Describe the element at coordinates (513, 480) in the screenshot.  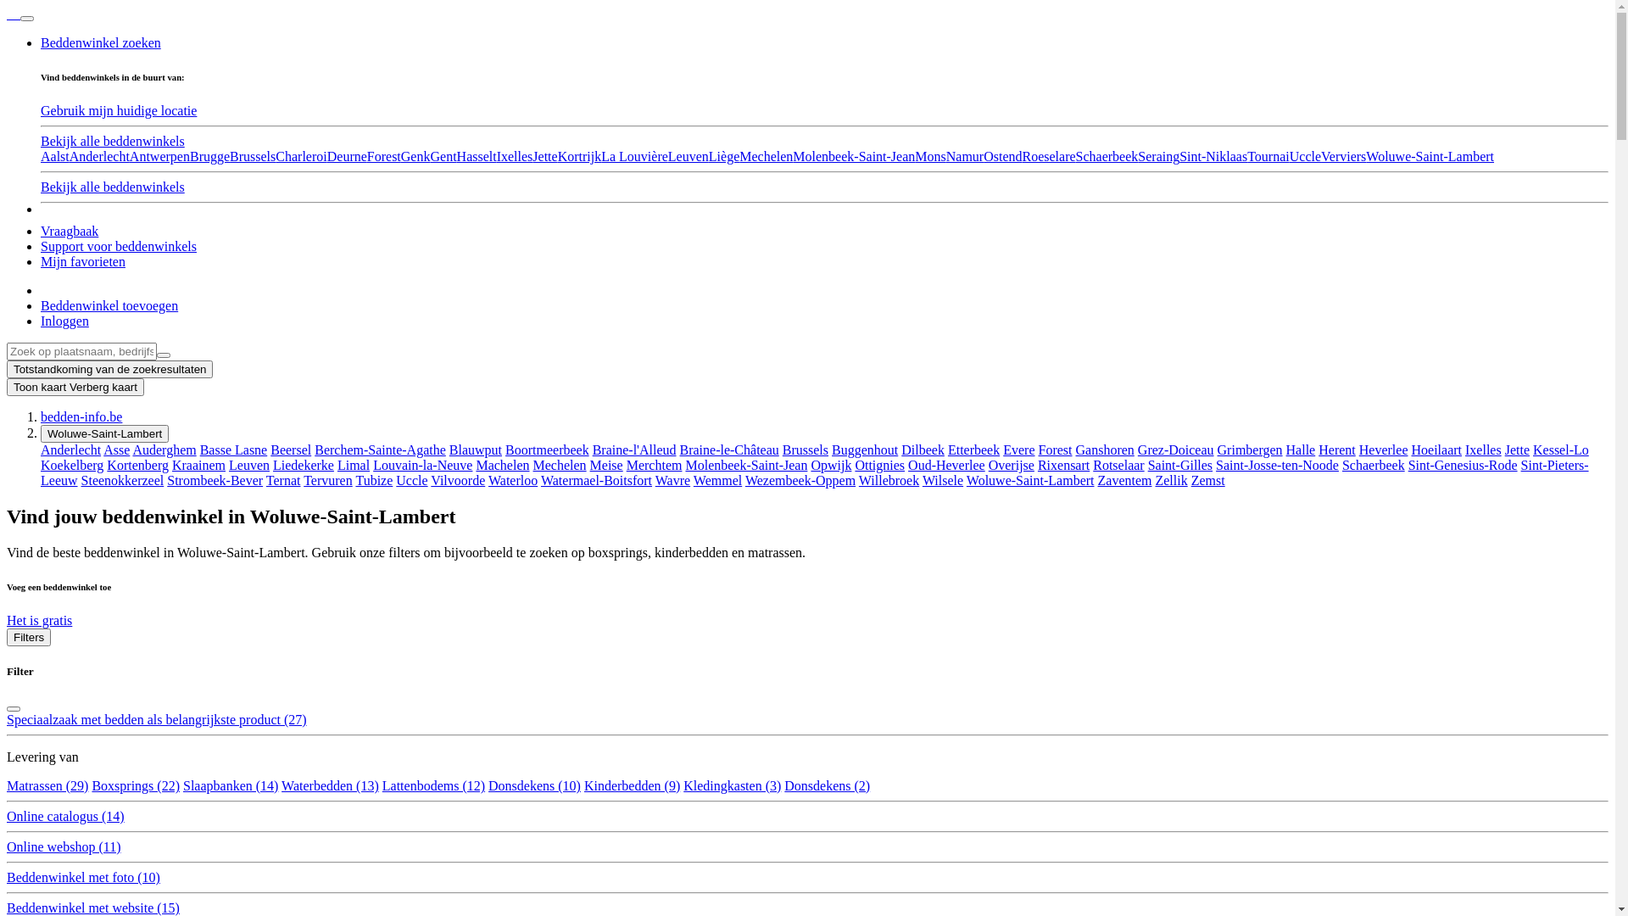
I see `Waterloo` at that location.